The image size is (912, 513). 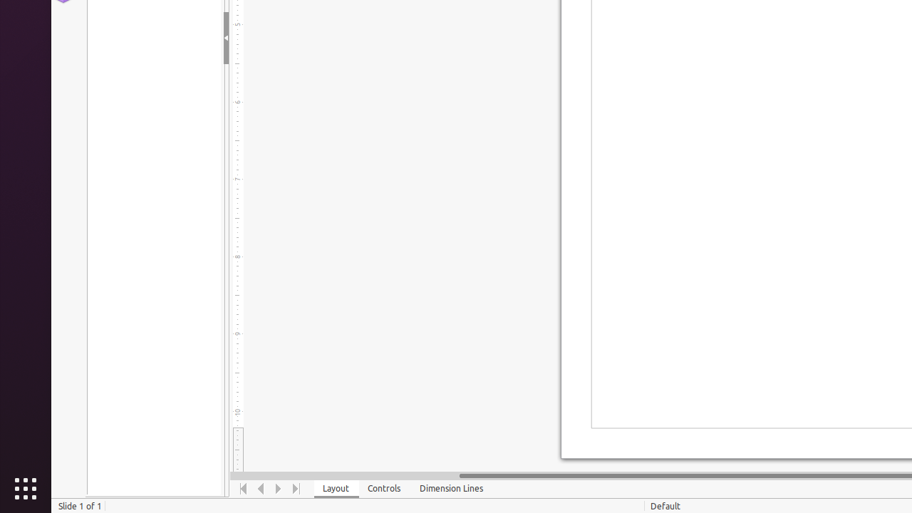 I want to click on Controls, so click(x=385, y=489).